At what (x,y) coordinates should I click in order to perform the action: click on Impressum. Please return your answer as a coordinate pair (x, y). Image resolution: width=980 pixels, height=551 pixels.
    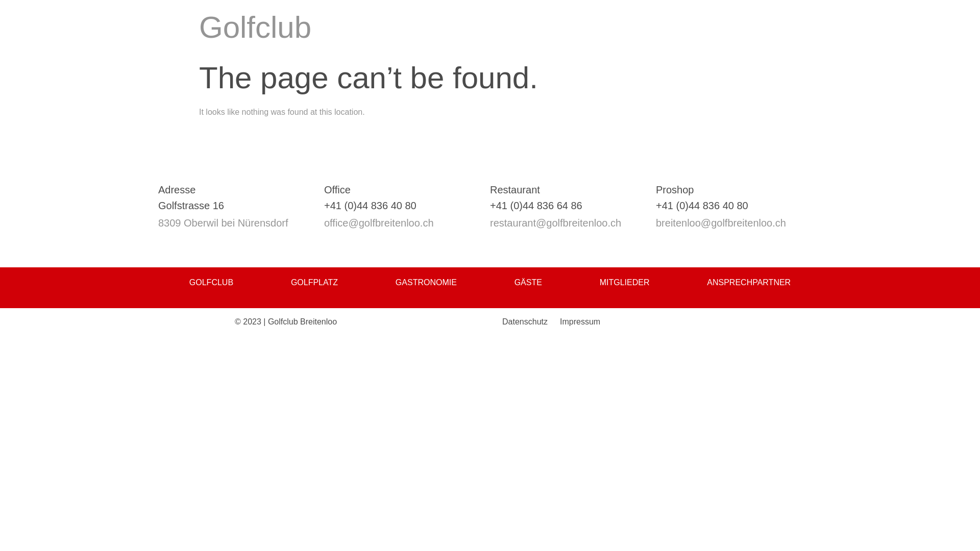
    Looking at the image, I should click on (580, 321).